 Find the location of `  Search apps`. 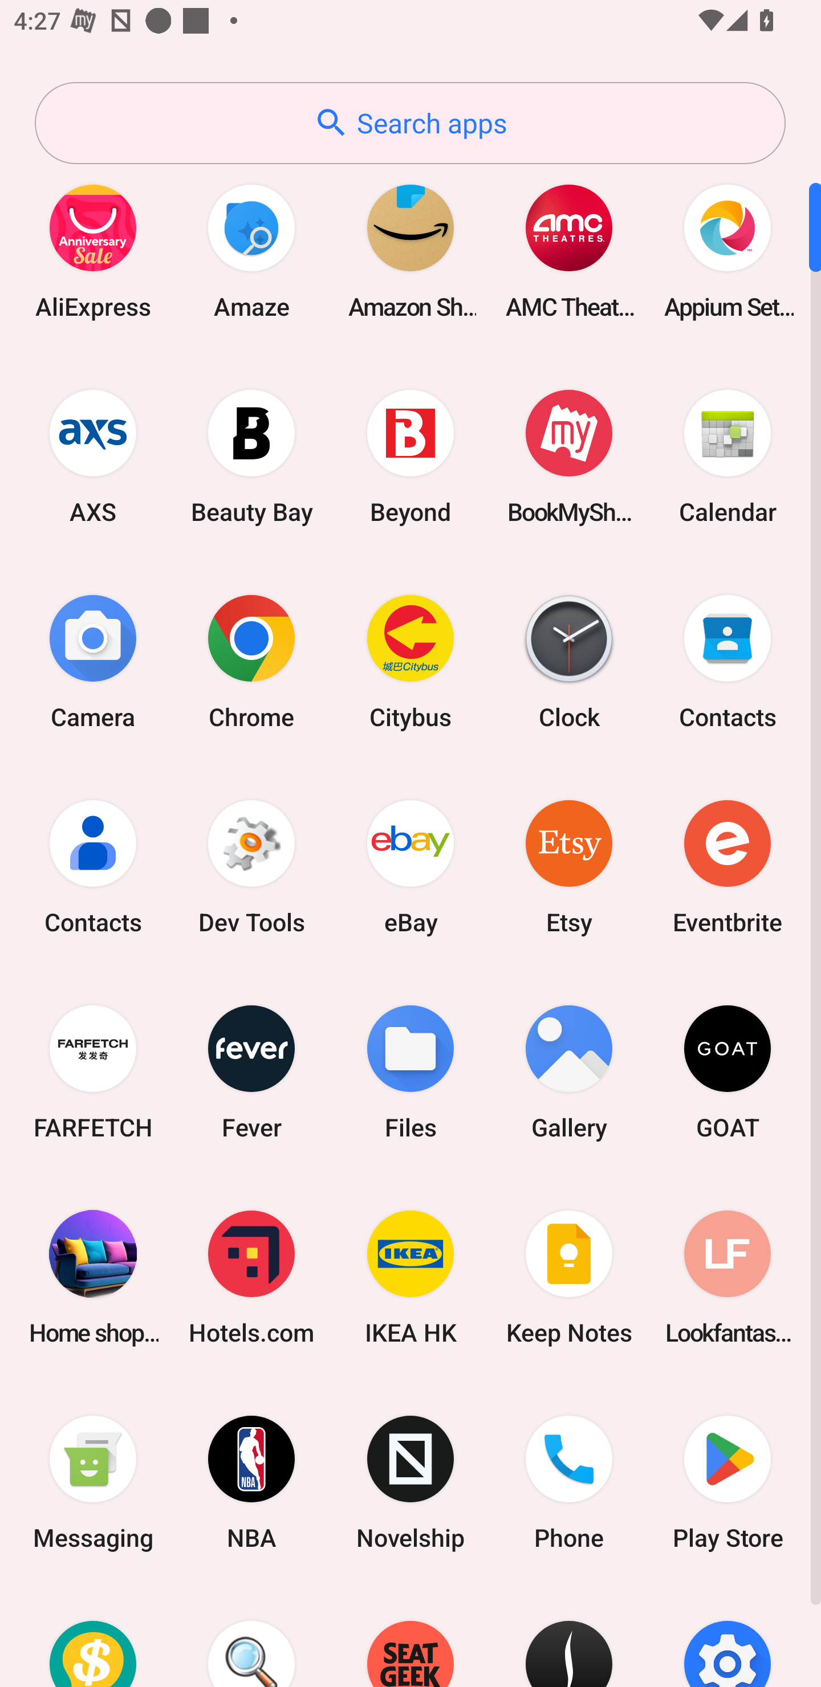

  Search apps is located at coordinates (410, 123).